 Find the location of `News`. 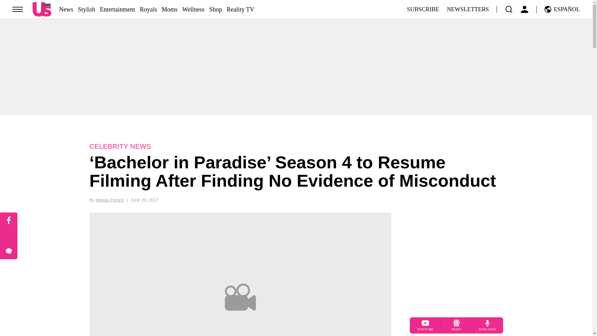

News is located at coordinates (66, 9).